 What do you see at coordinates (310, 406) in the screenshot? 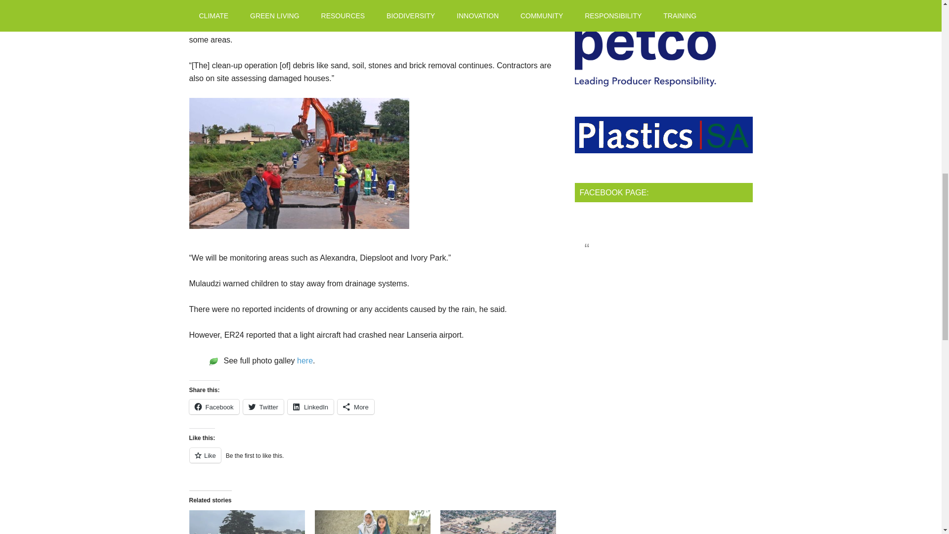
I see `Click to share on LinkedIn` at bounding box center [310, 406].